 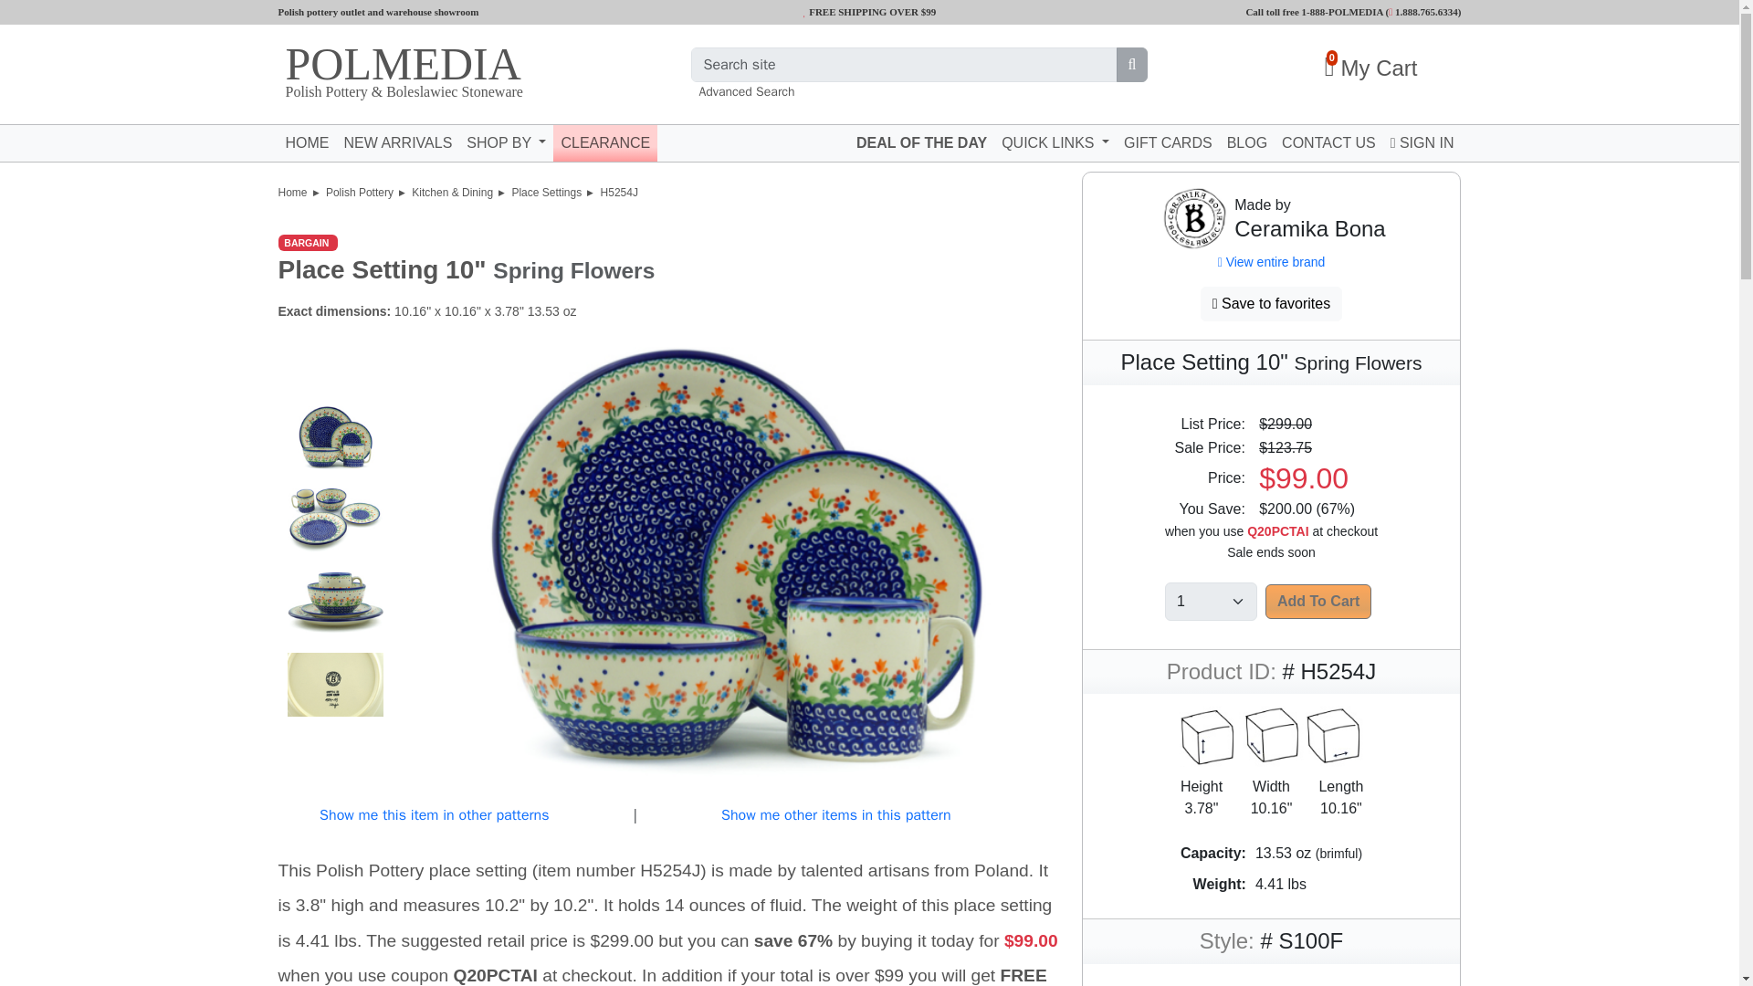 What do you see at coordinates (398, 142) in the screenshot?
I see `NEW ARRIVALS` at bounding box center [398, 142].